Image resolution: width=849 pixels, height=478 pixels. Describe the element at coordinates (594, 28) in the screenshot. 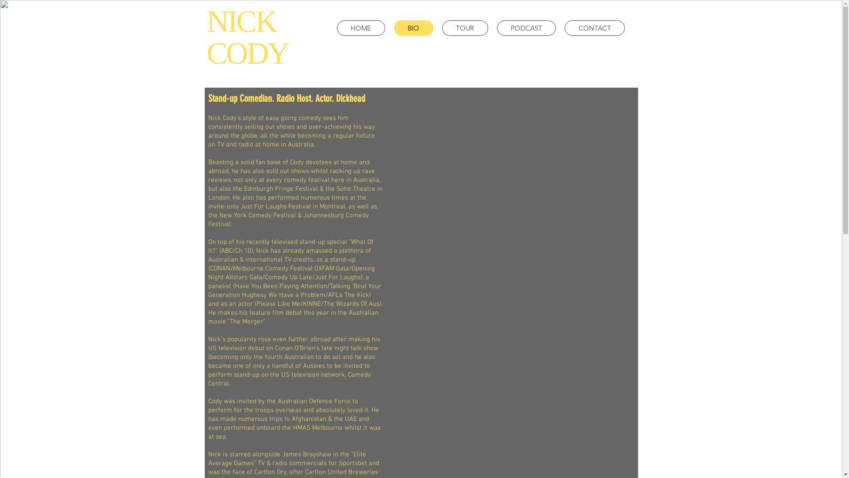

I see `CONTACT` at that location.